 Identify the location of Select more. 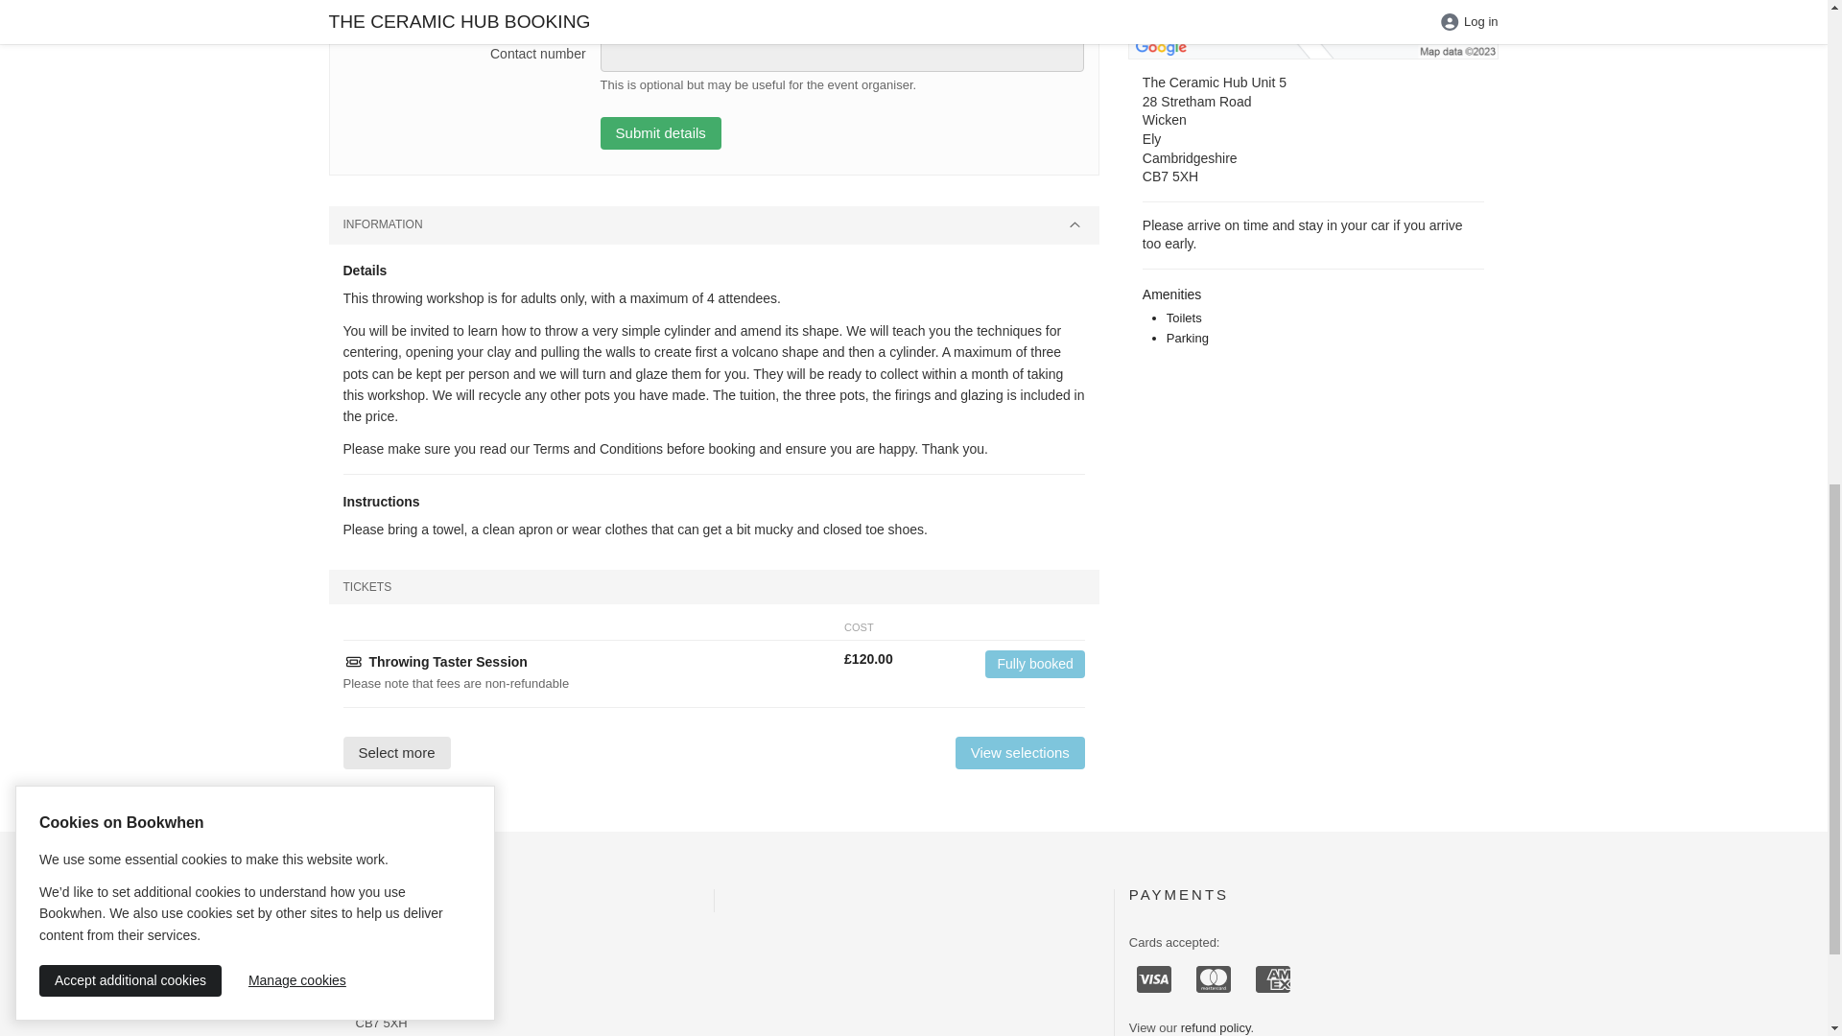
(397, 752).